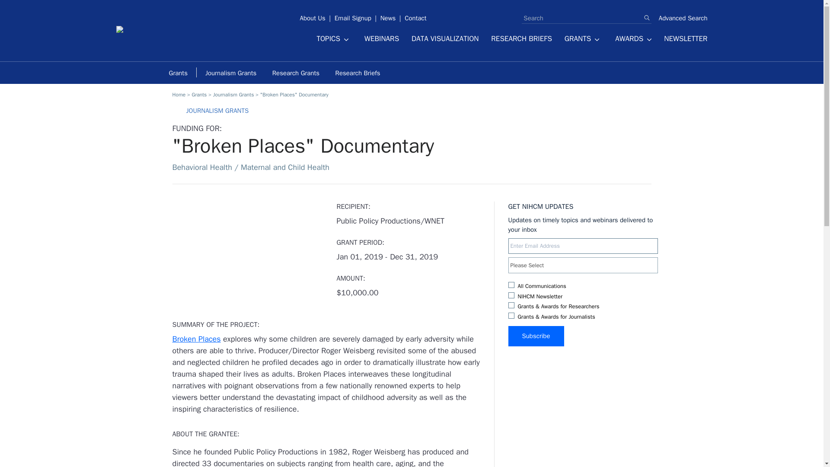 This screenshot has width=830, height=467. I want to click on WEBINARS, so click(381, 39).